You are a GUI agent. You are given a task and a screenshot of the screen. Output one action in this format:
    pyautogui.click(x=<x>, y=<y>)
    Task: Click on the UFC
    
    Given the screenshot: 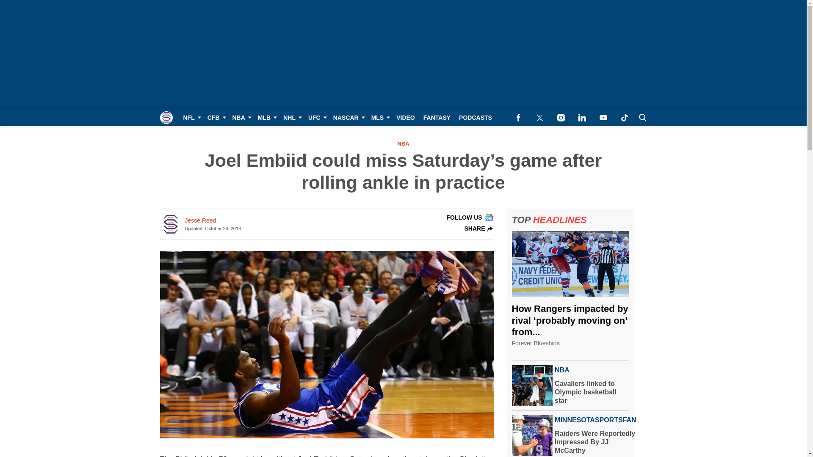 What is the action you would take?
    pyautogui.click(x=317, y=118)
    